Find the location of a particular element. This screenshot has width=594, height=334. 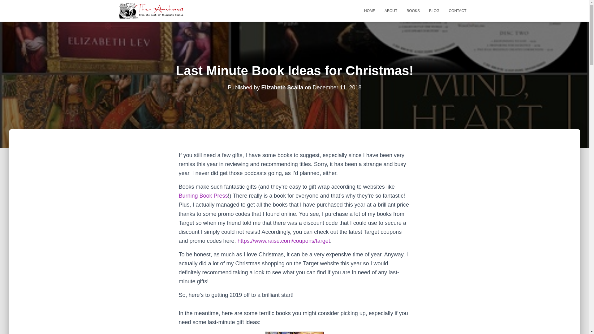

CONTACT is located at coordinates (457, 11).